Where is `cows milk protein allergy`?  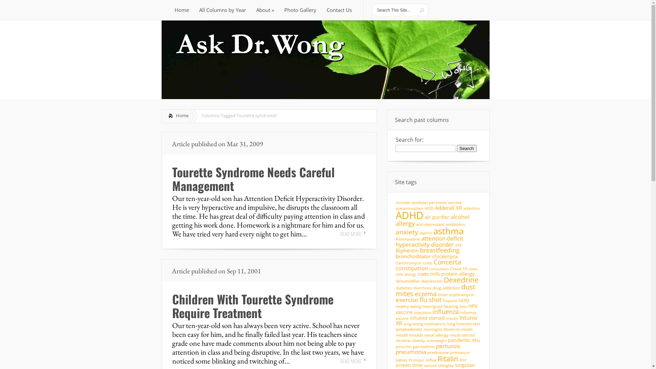 cows milk protein allergy is located at coordinates (446, 274).